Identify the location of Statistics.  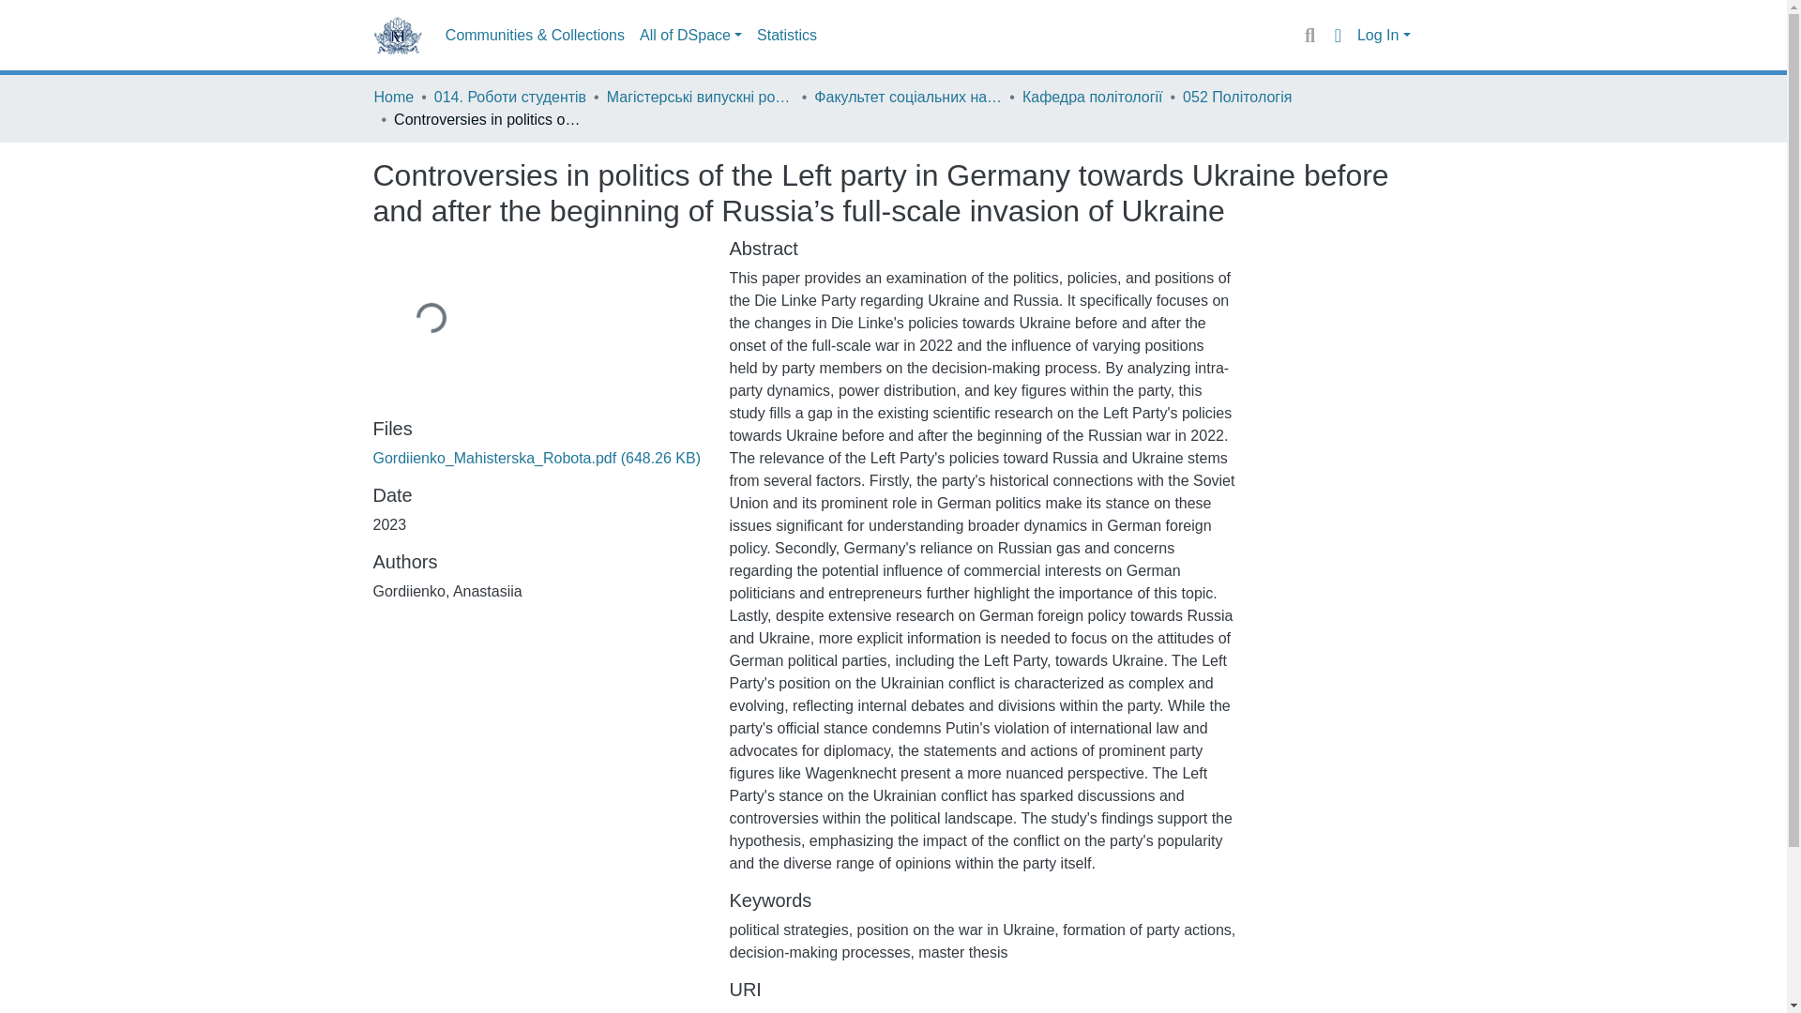
(786, 36).